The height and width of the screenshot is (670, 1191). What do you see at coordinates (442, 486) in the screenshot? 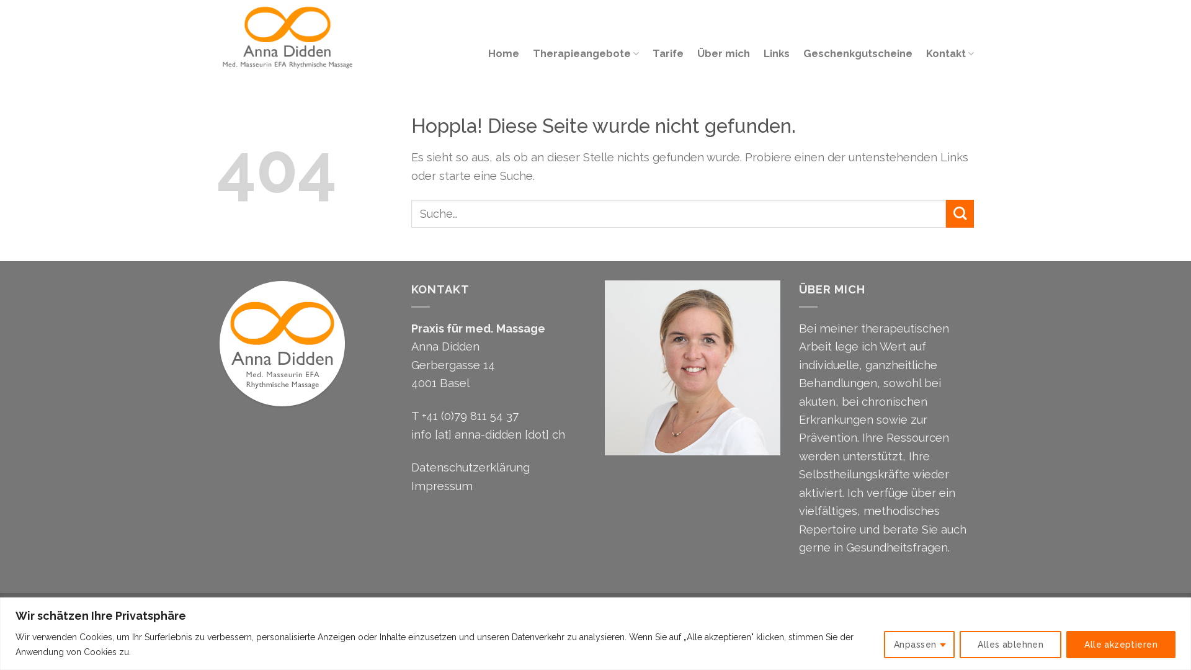
I see `Impressum` at bounding box center [442, 486].